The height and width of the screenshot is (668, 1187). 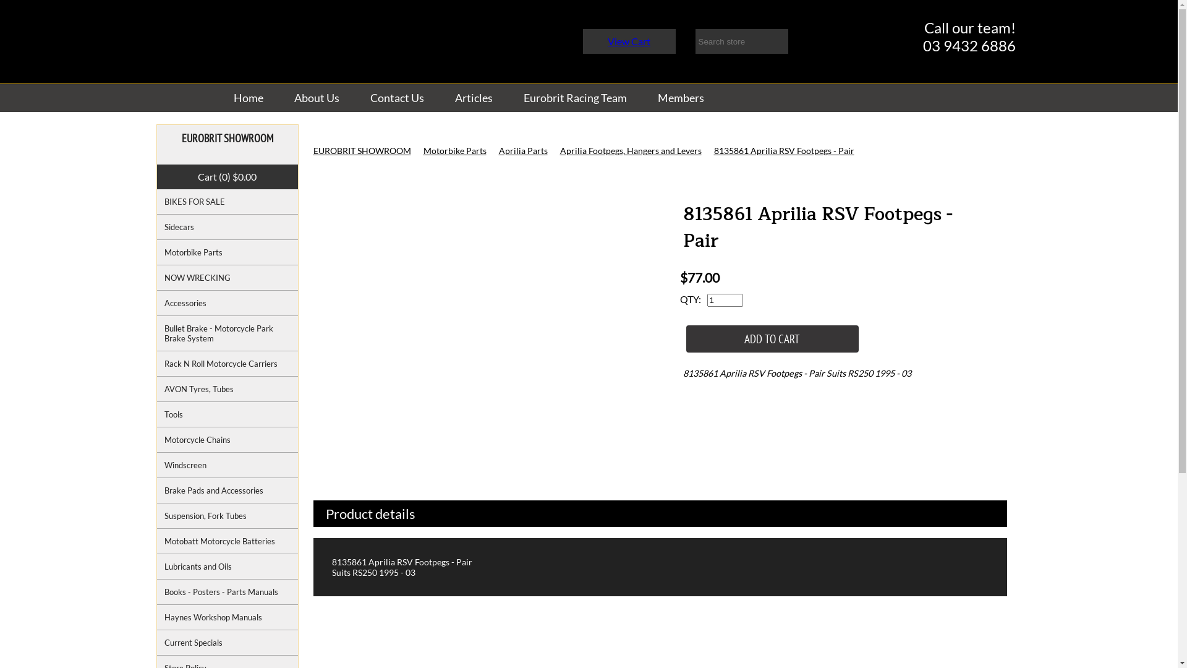 I want to click on 8135861 Aprilia RSV Footpegs - Pair, so click(x=485, y=312).